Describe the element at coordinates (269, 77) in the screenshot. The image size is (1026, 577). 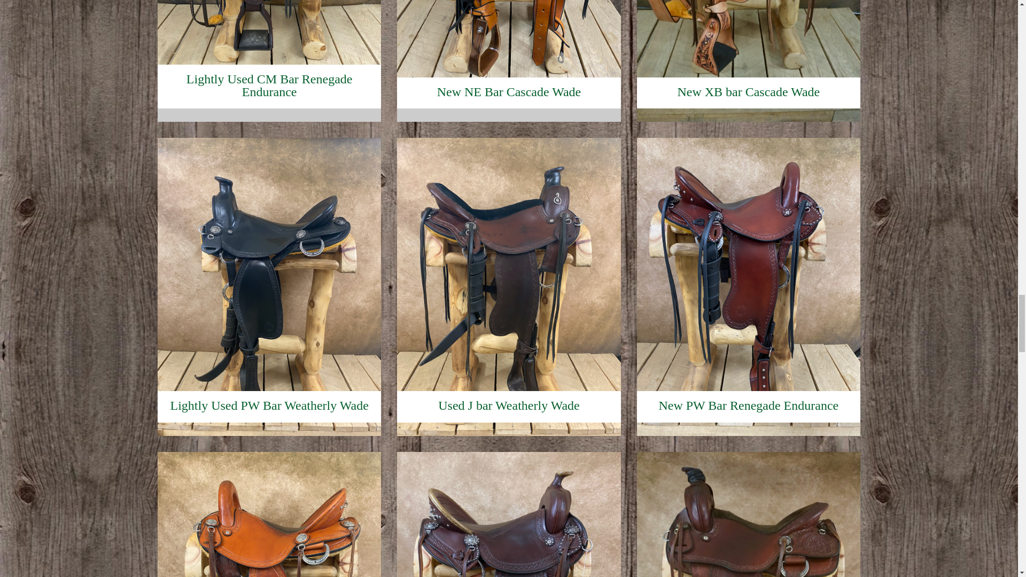
I see `Lightly Used CM Bar Renegade Endurance` at that location.